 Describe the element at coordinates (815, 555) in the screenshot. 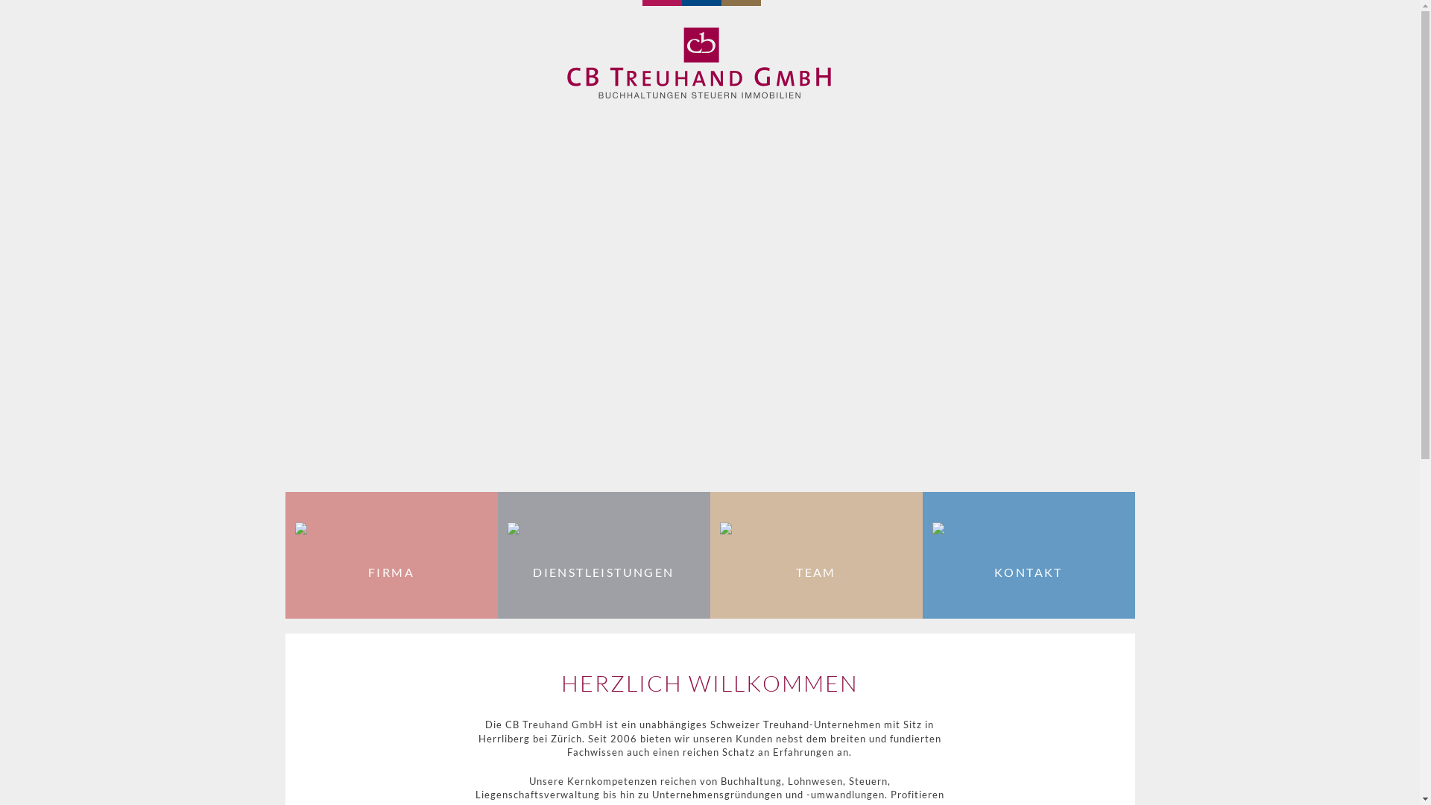

I see `TEAM` at that location.